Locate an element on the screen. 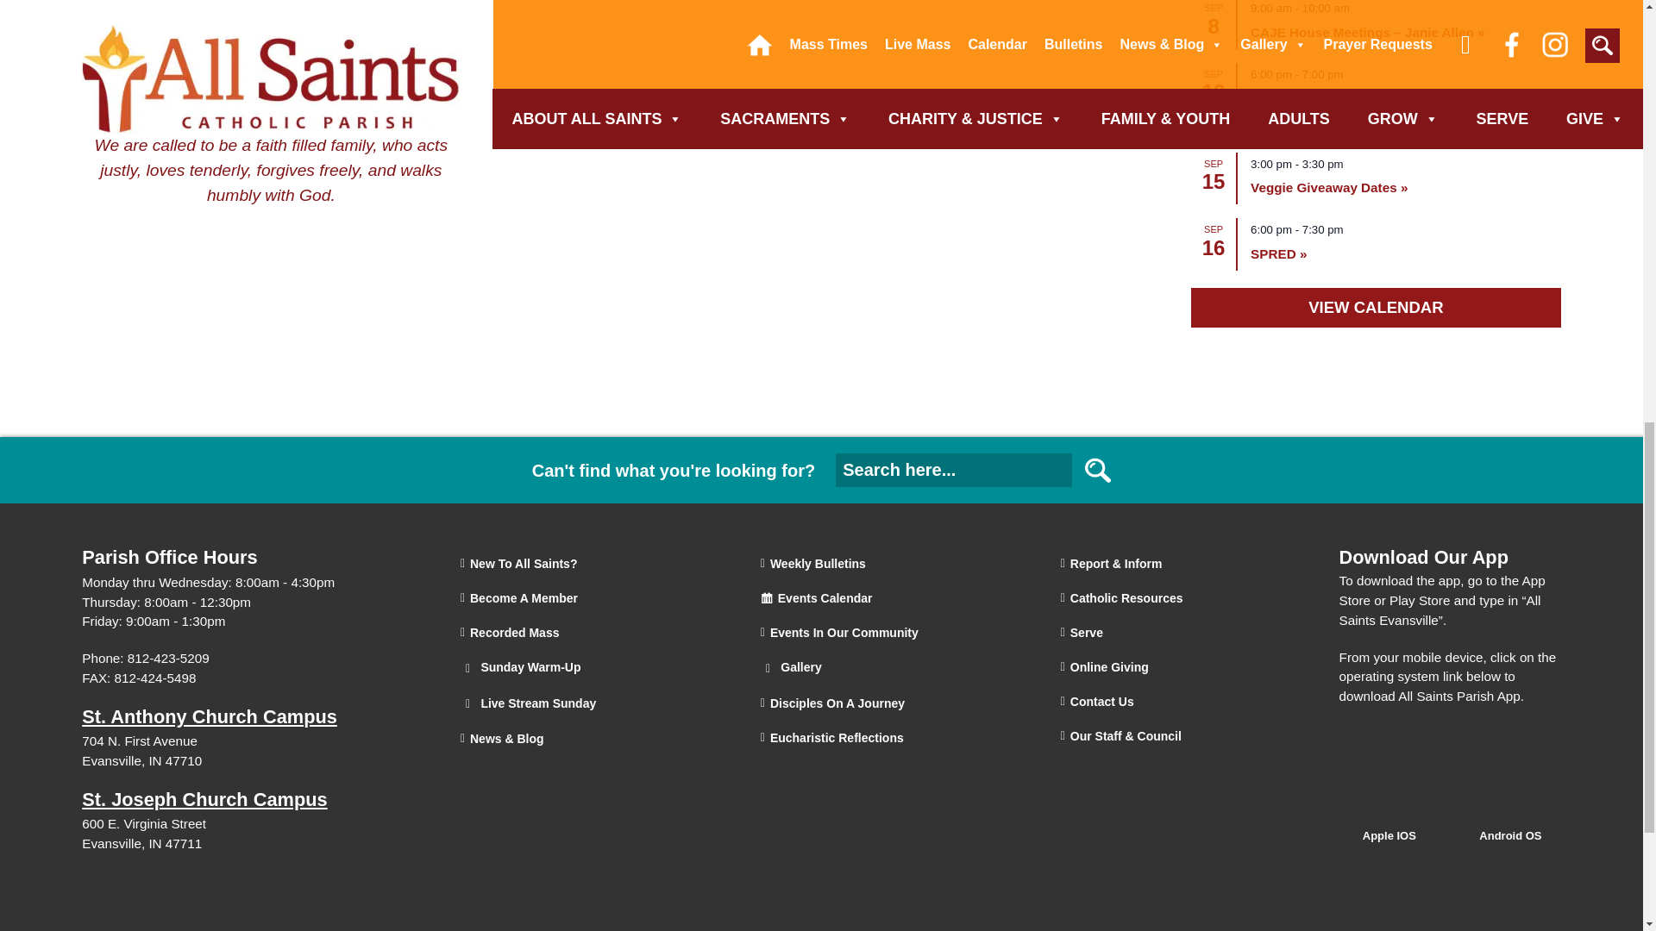 The height and width of the screenshot is (931, 1656). View more events. is located at coordinates (1376, 308).